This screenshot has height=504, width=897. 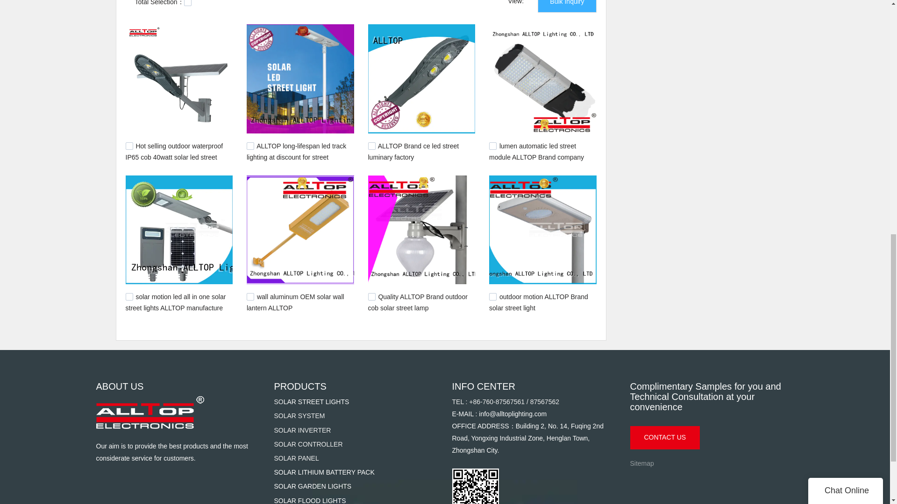 I want to click on outdoor motion ALLTOP Brand solar street light, so click(x=538, y=302).